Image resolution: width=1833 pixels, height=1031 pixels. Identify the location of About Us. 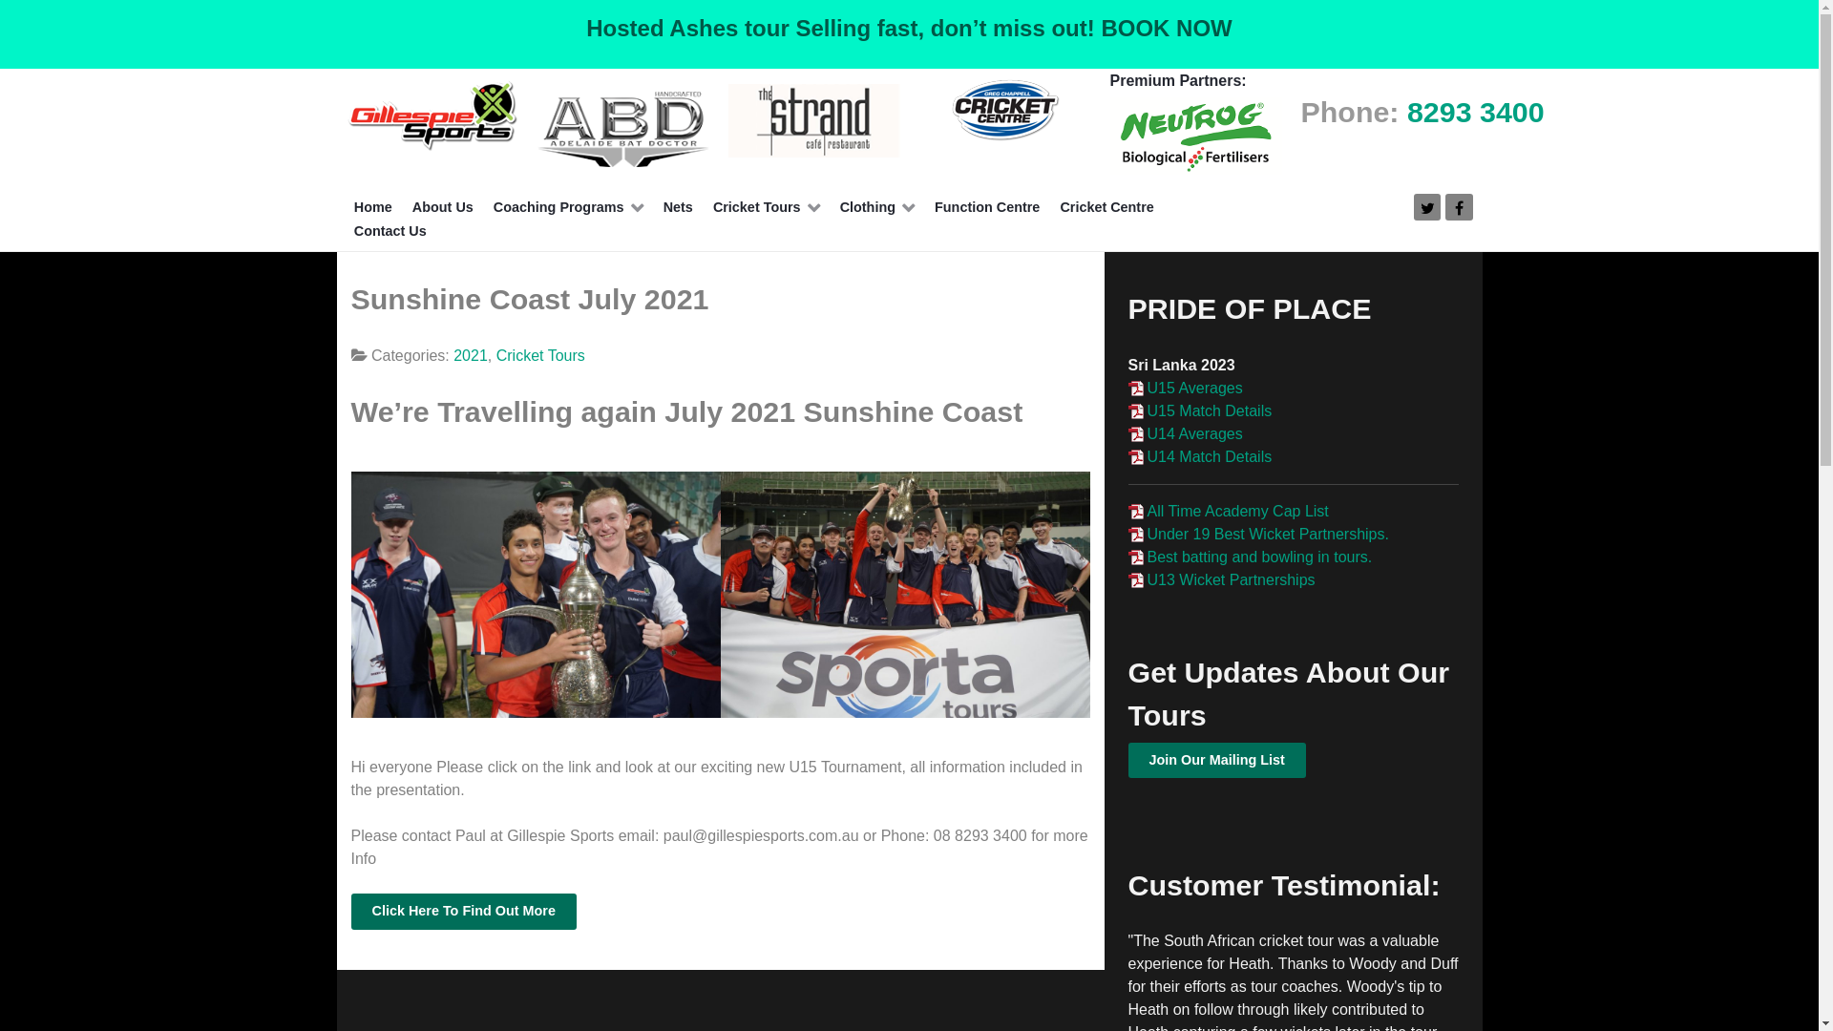
(443, 207).